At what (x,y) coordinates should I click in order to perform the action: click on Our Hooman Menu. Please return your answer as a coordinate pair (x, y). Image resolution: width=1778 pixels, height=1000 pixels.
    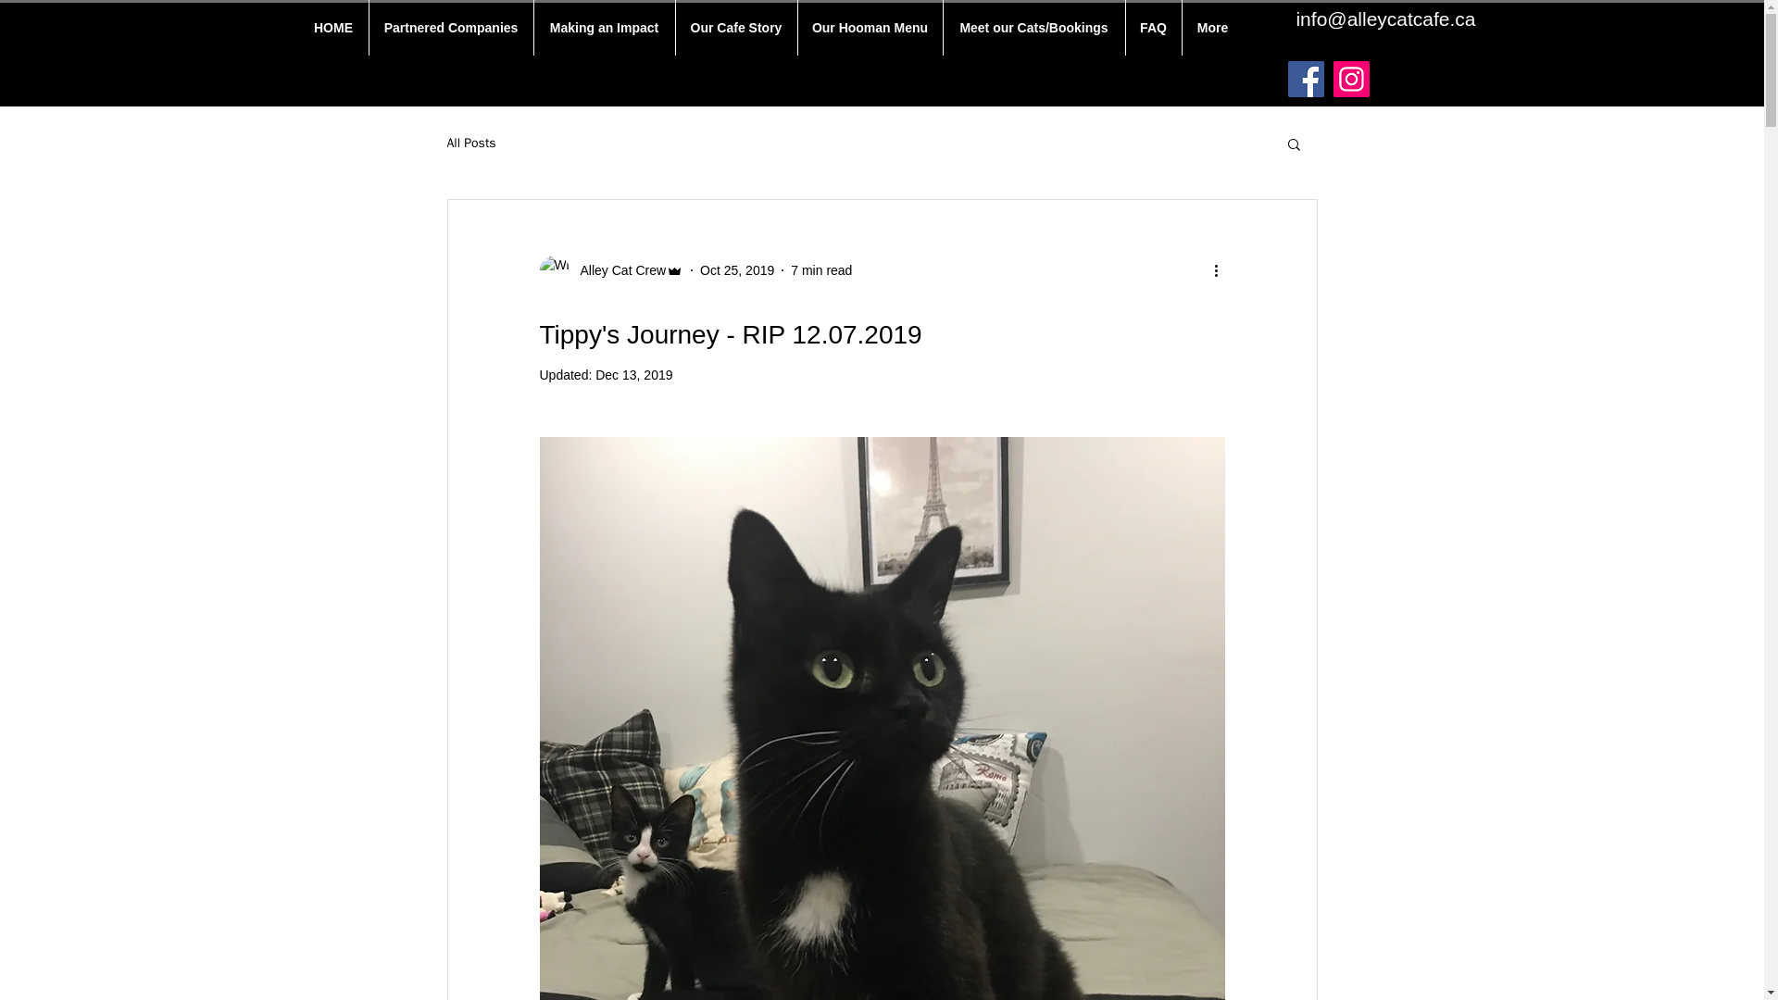
    Looking at the image, I should click on (870, 28).